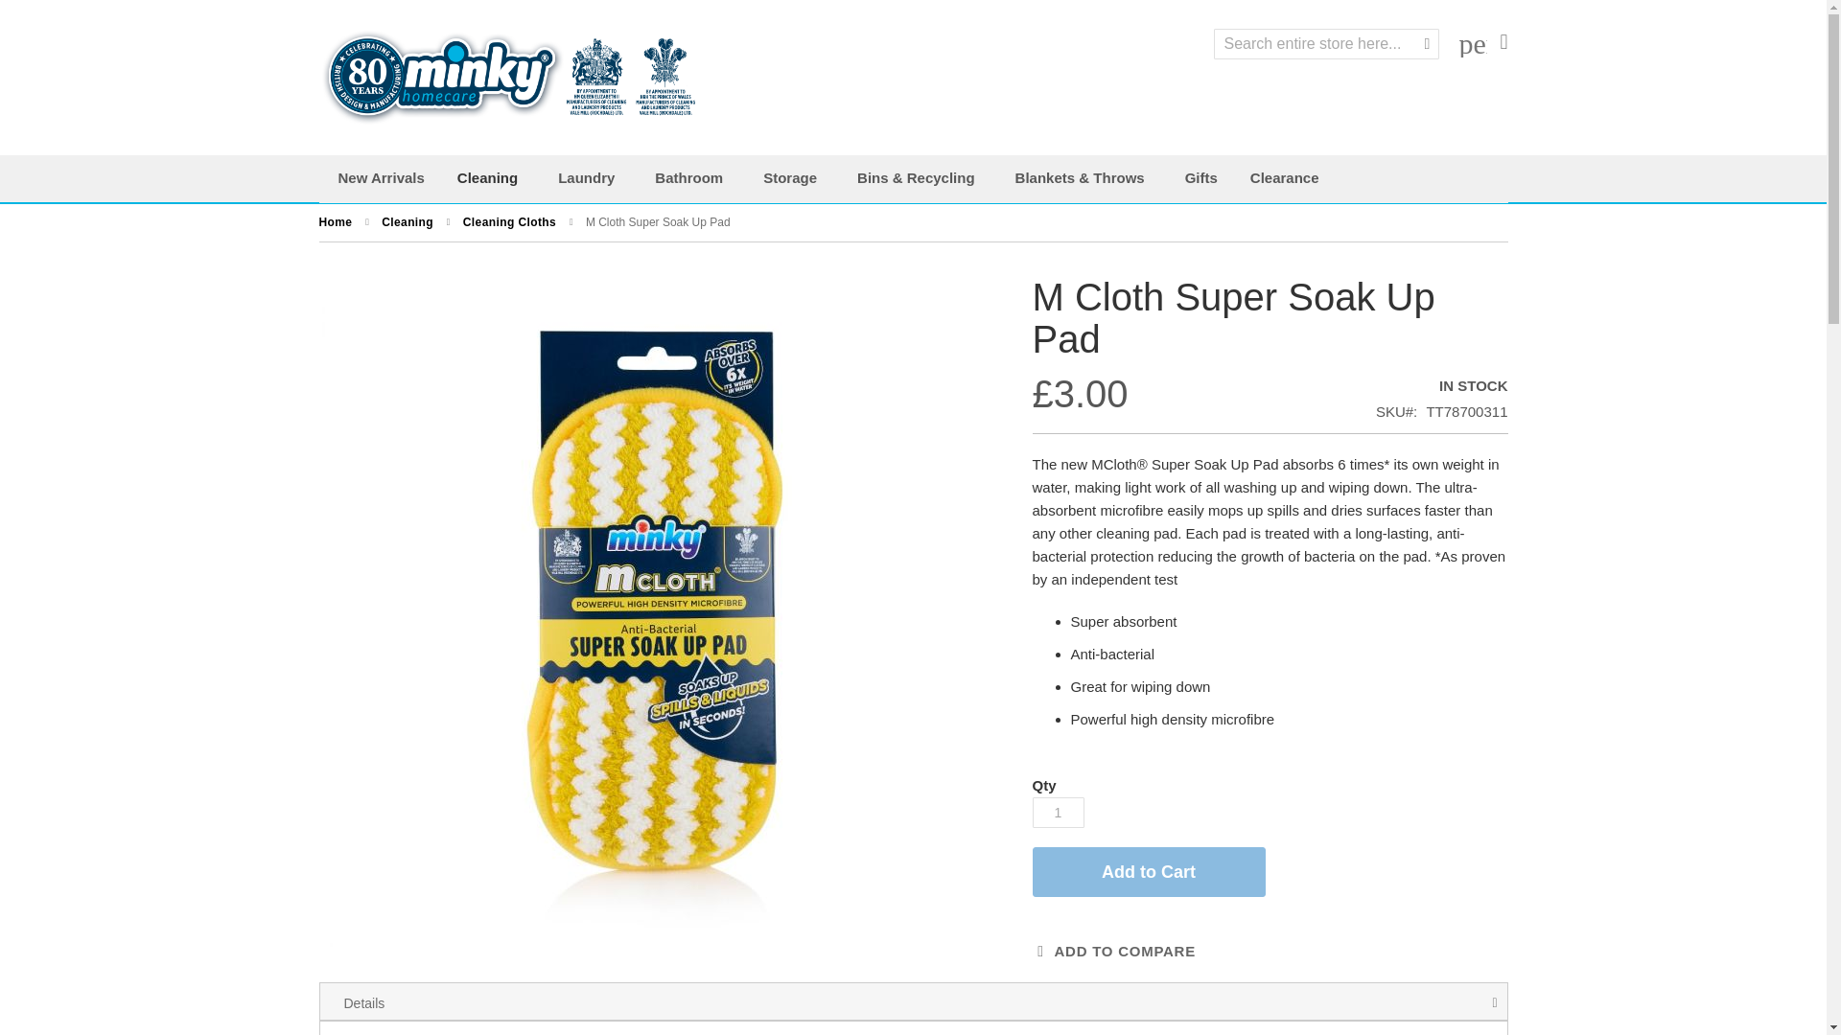 Image resolution: width=1841 pixels, height=1035 pixels. What do you see at coordinates (1057, 813) in the screenshot?
I see `Qty` at bounding box center [1057, 813].